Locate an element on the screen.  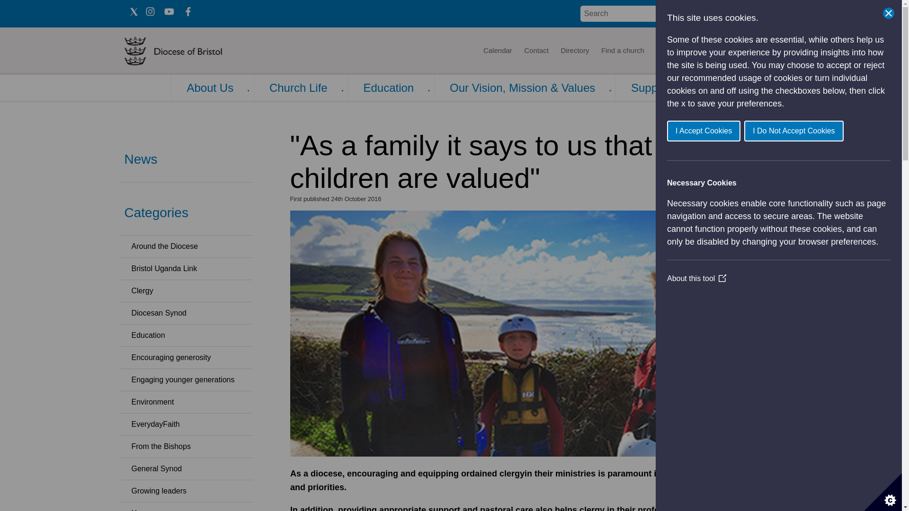
Calendar is located at coordinates (497, 51).